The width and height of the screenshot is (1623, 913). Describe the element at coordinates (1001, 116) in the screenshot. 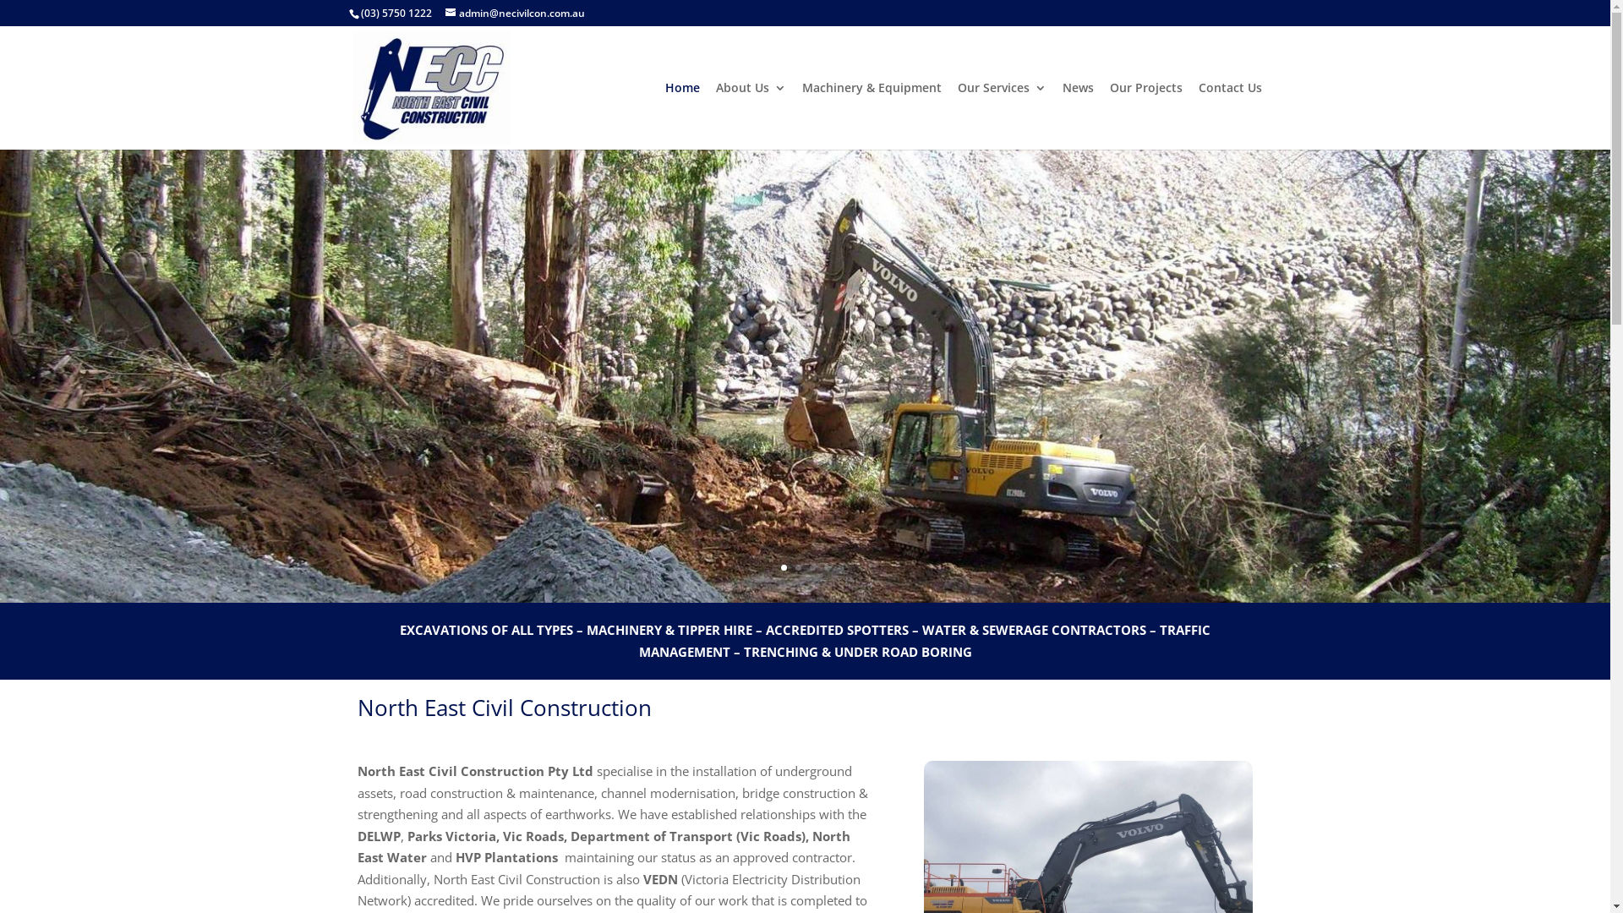

I see `Our Services` at that location.